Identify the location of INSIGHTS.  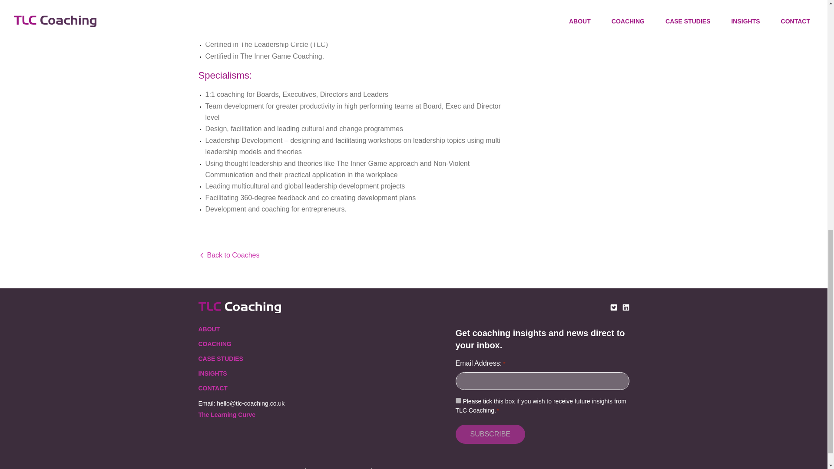
(212, 373).